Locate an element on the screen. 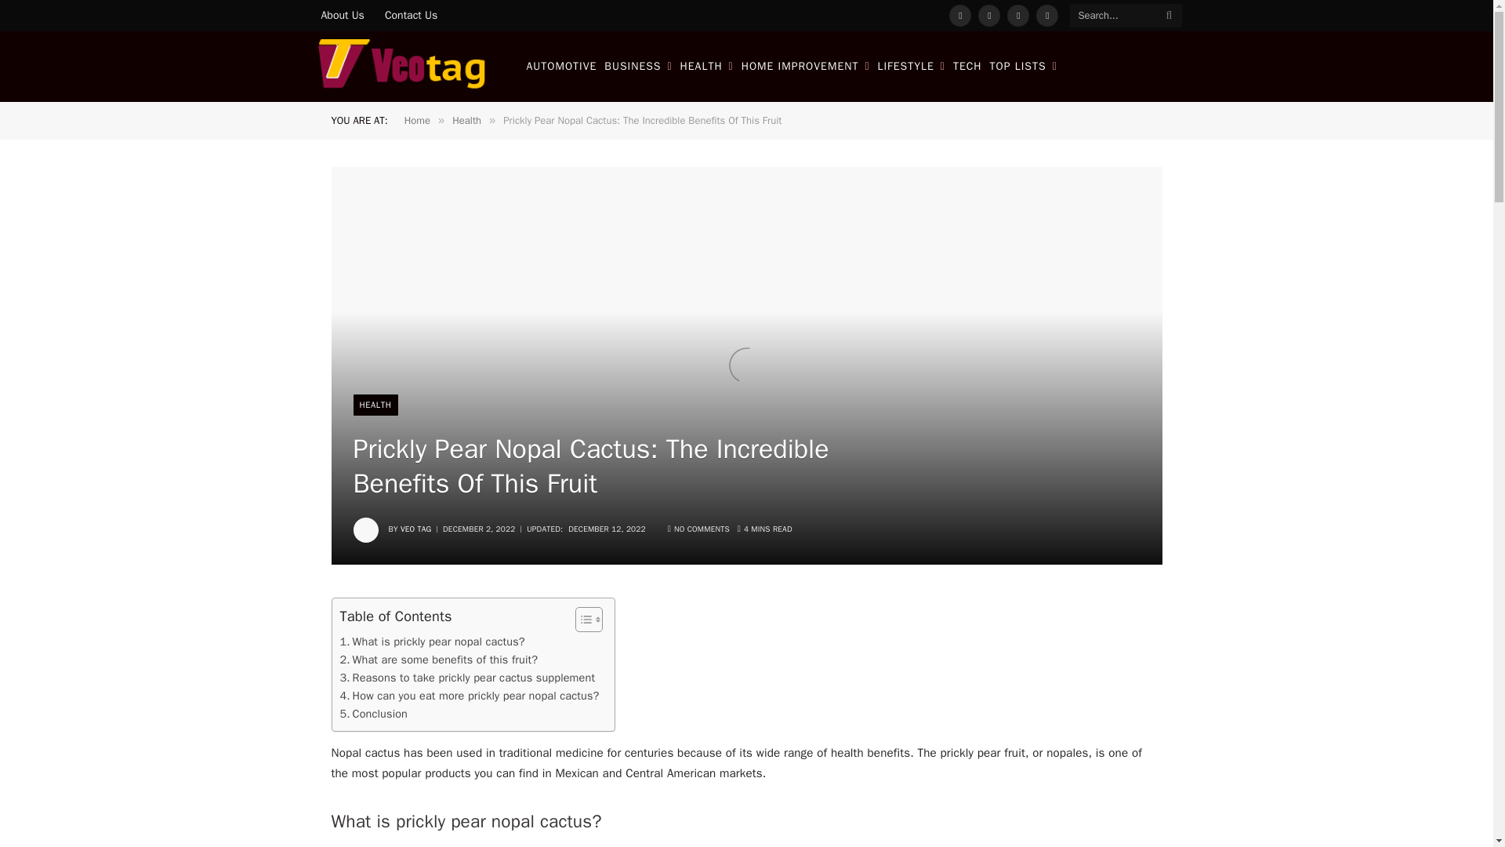  Contact Us is located at coordinates (411, 16).